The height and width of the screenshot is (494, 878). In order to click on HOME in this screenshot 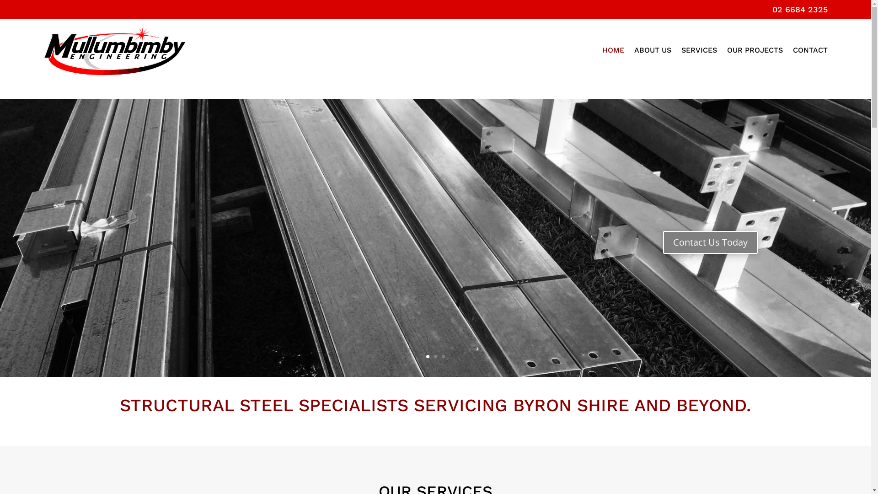, I will do `click(613, 50)`.